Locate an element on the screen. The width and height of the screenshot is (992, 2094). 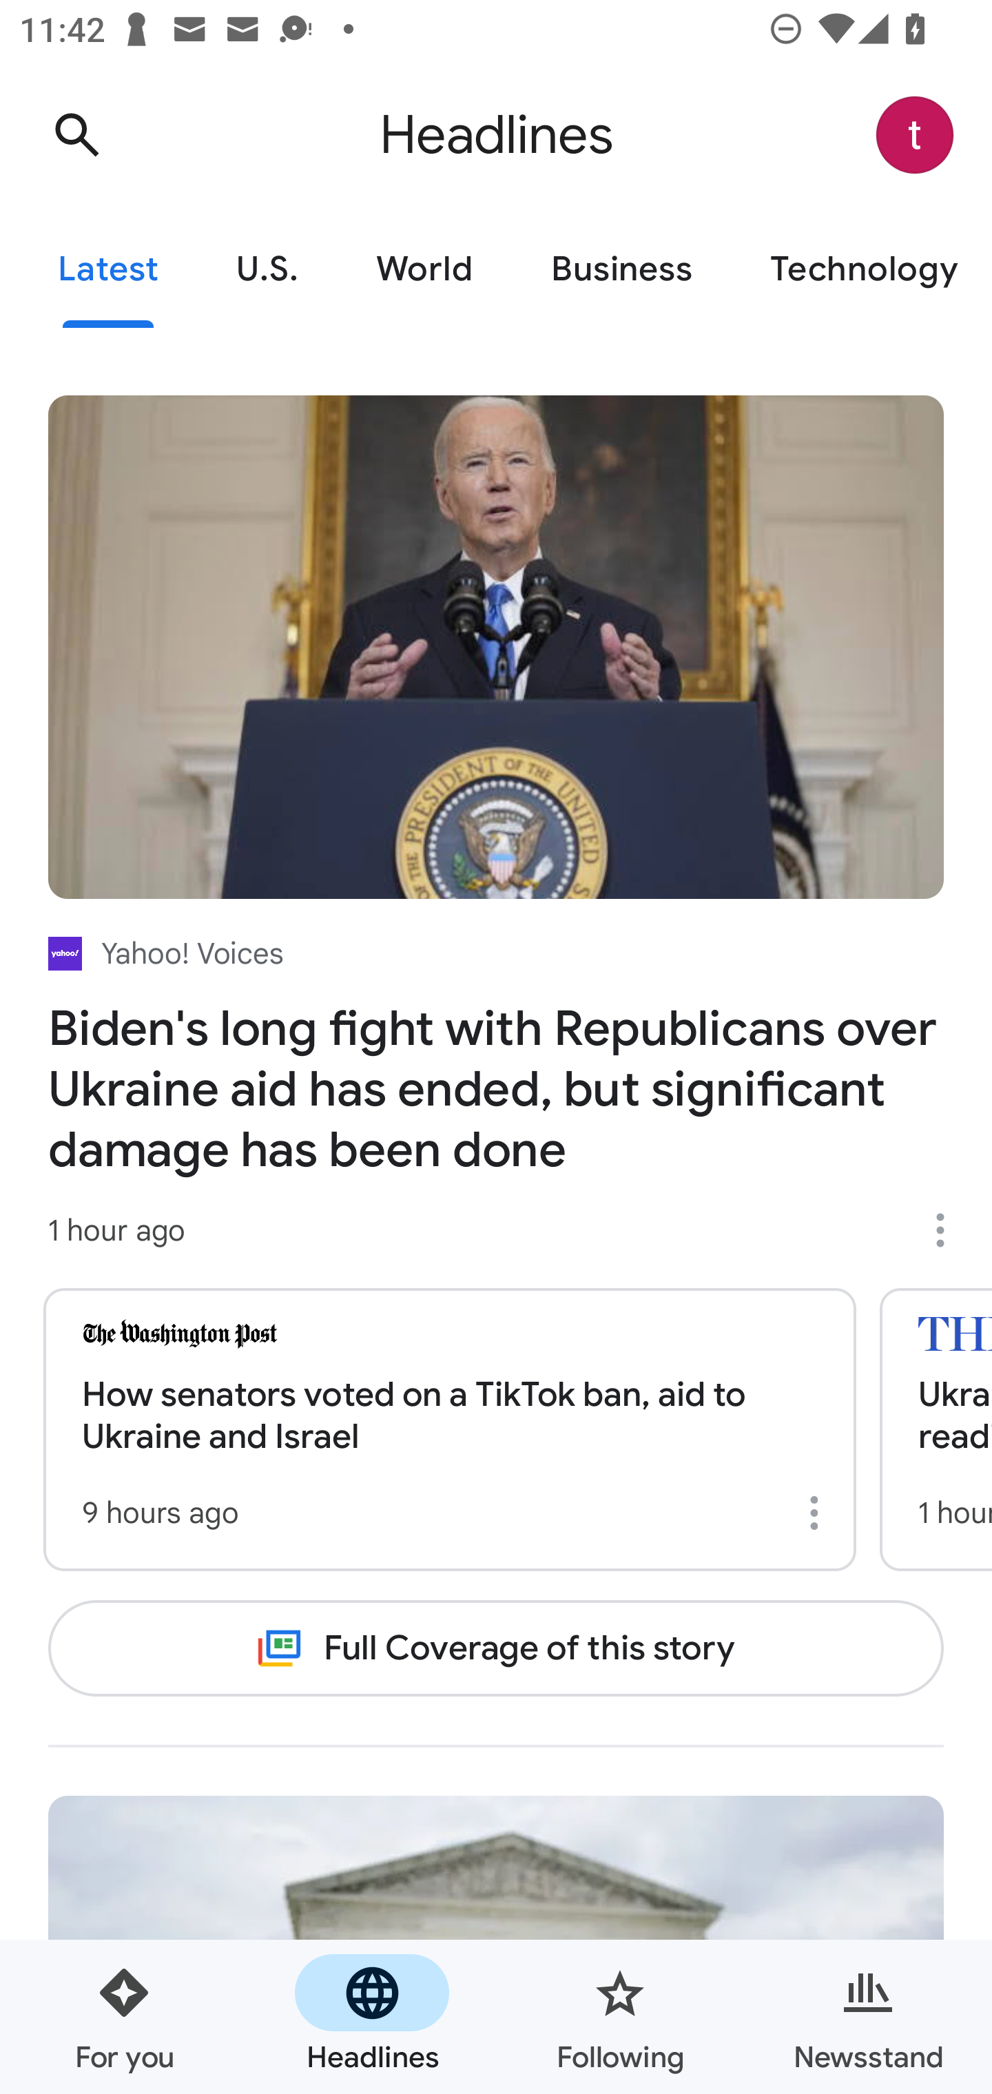
World is located at coordinates (424, 270).